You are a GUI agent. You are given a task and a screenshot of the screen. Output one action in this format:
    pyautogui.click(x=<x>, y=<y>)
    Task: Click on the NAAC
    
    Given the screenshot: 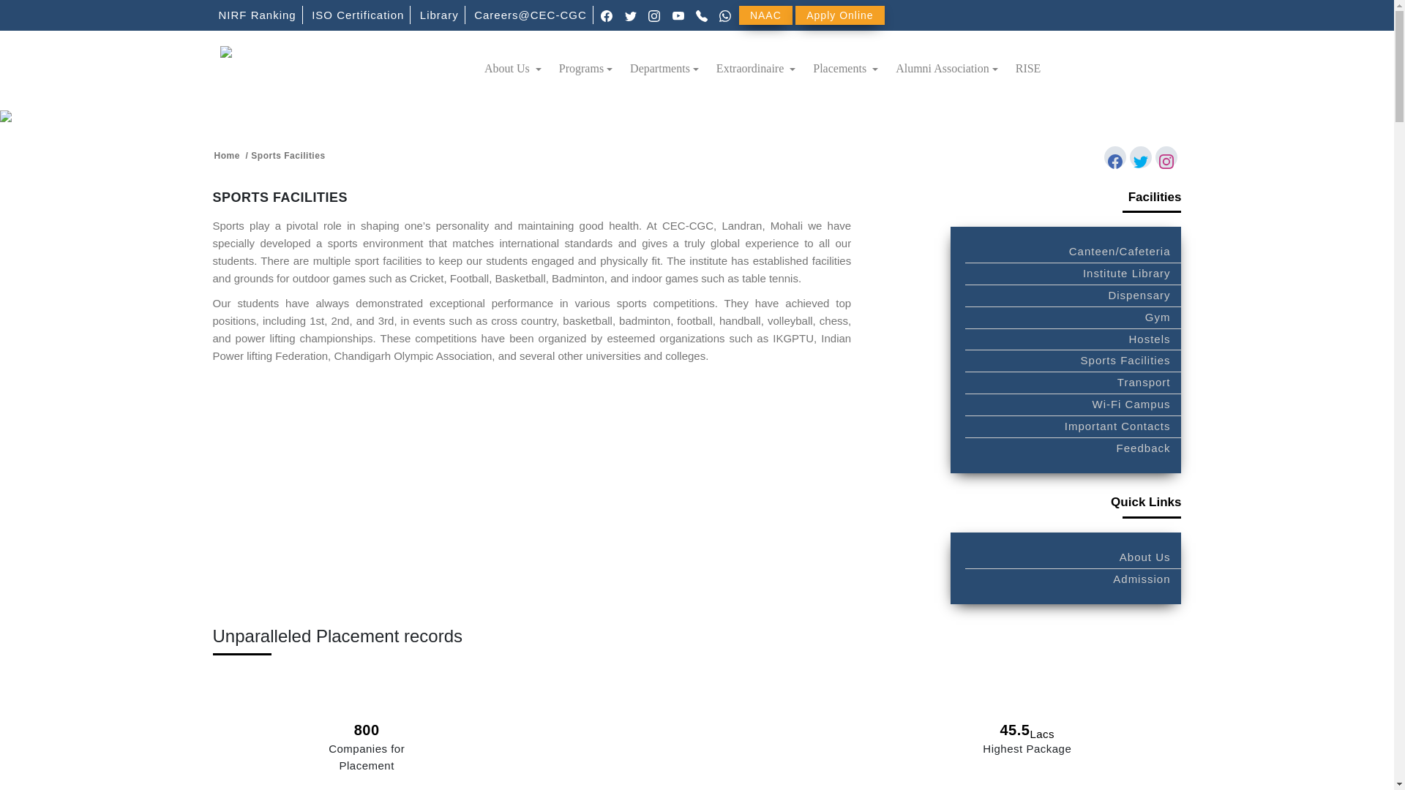 What is the action you would take?
    pyautogui.click(x=765, y=15)
    